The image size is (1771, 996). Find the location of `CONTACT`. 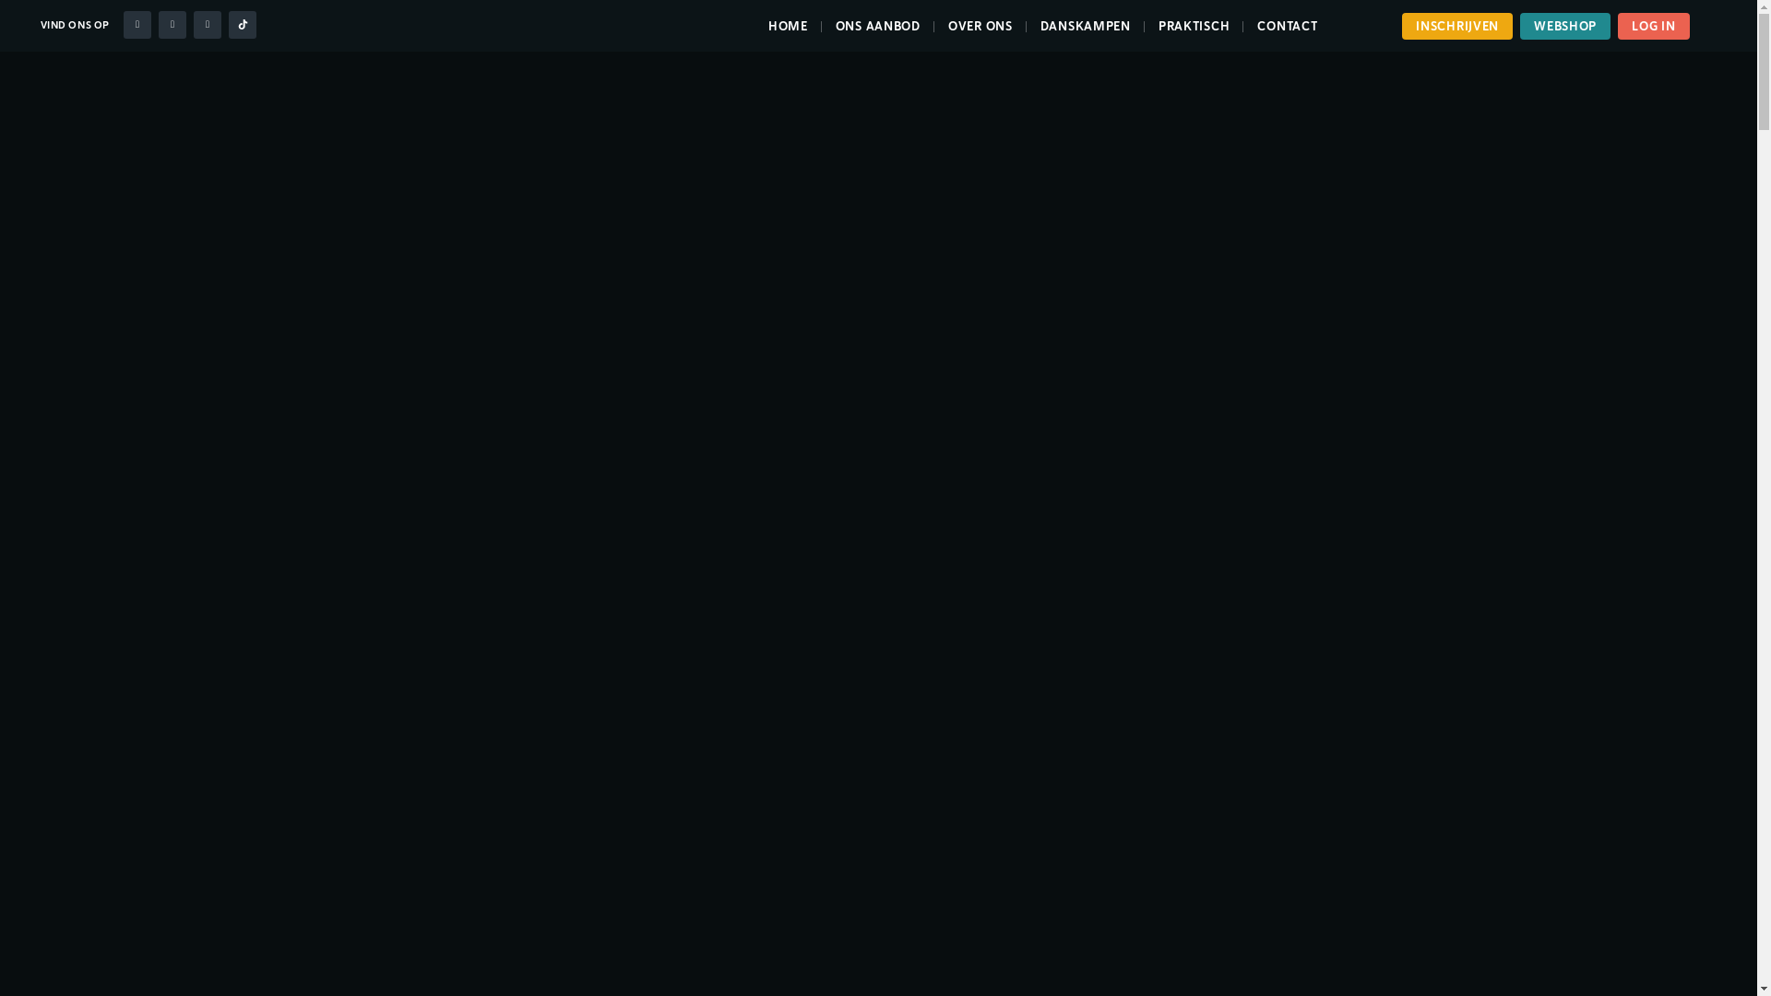

CONTACT is located at coordinates (1288, 26).